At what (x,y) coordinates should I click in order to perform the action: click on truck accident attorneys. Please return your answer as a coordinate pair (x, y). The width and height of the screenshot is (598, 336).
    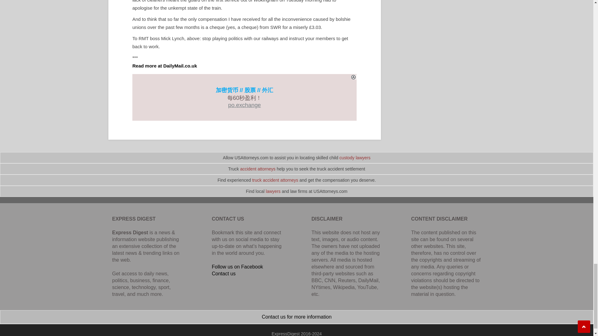
    Looking at the image, I should click on (275, 180).